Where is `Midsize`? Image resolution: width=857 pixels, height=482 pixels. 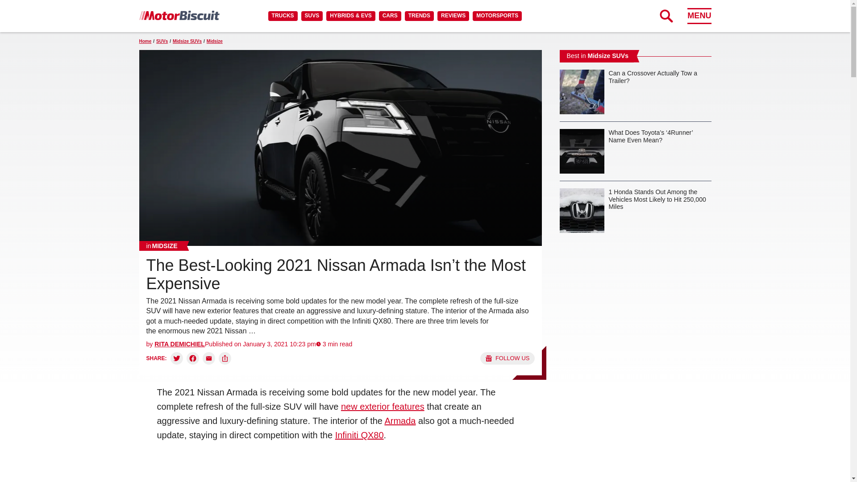 Midsize is located at coordinates (162, 245).